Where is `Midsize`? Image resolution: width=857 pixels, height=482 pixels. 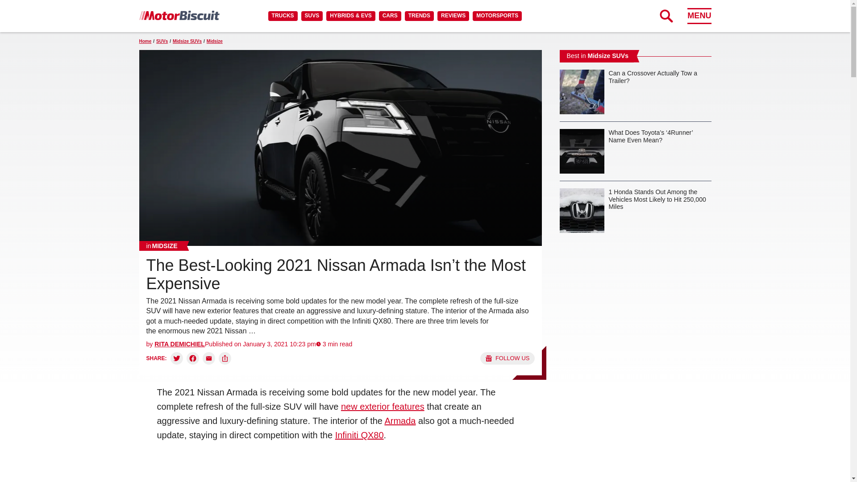 Midsize is located at coordinates (162, 245).